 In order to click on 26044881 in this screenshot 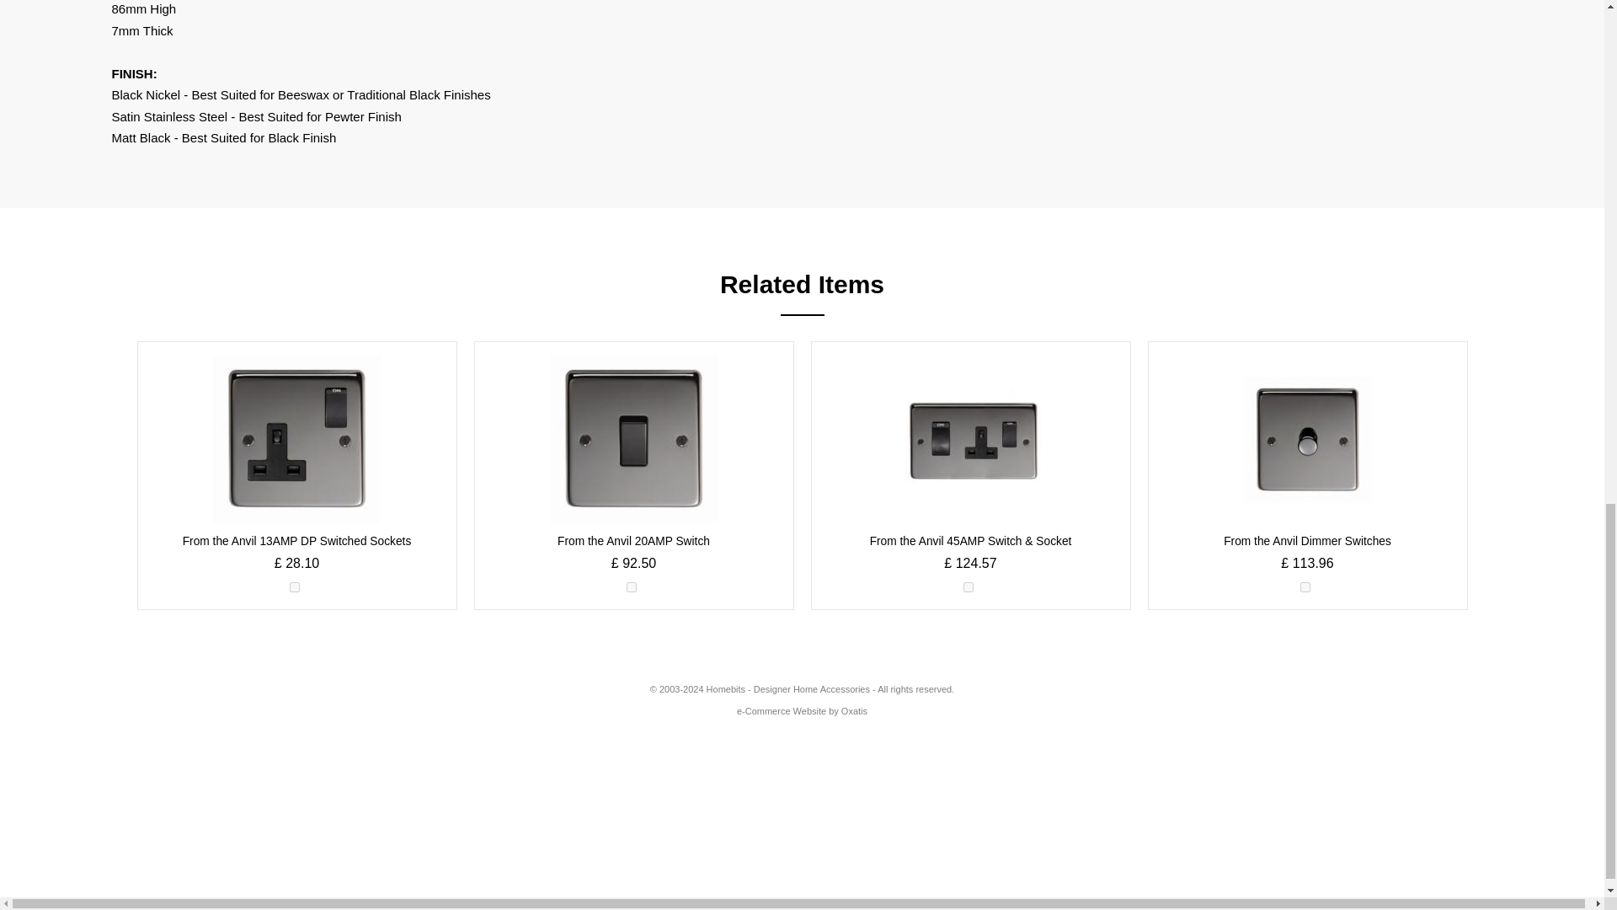, I will do `click(632, 587)`.